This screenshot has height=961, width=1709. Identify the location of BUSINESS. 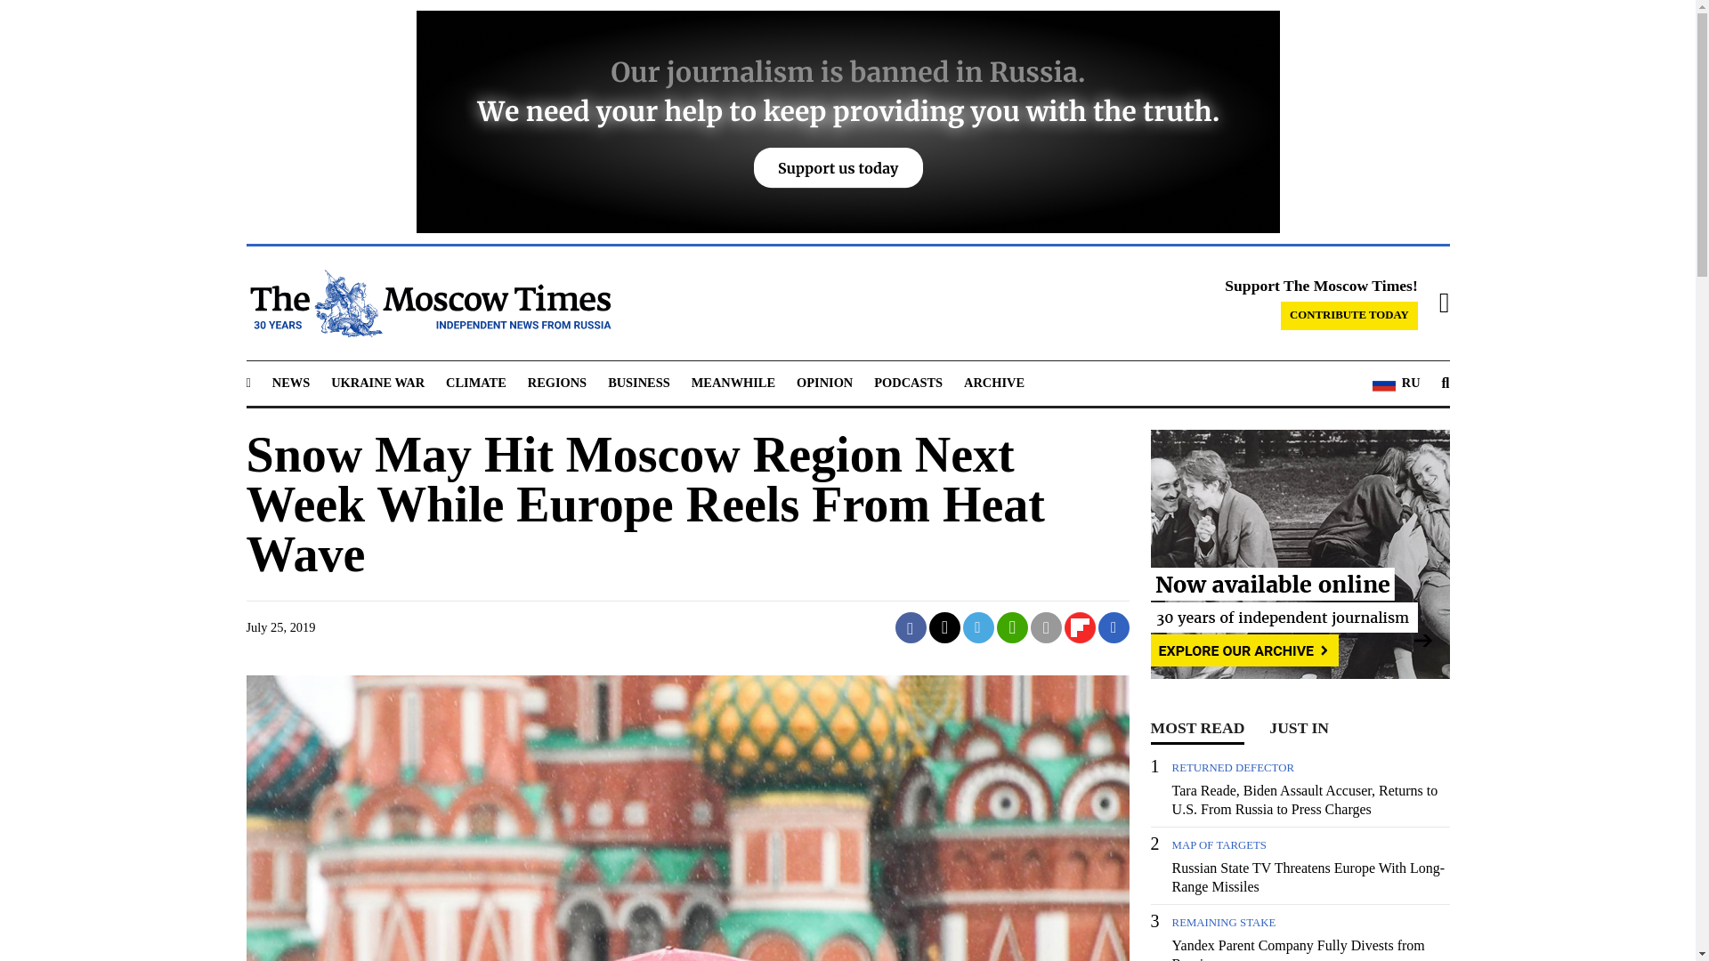
(639, 383).